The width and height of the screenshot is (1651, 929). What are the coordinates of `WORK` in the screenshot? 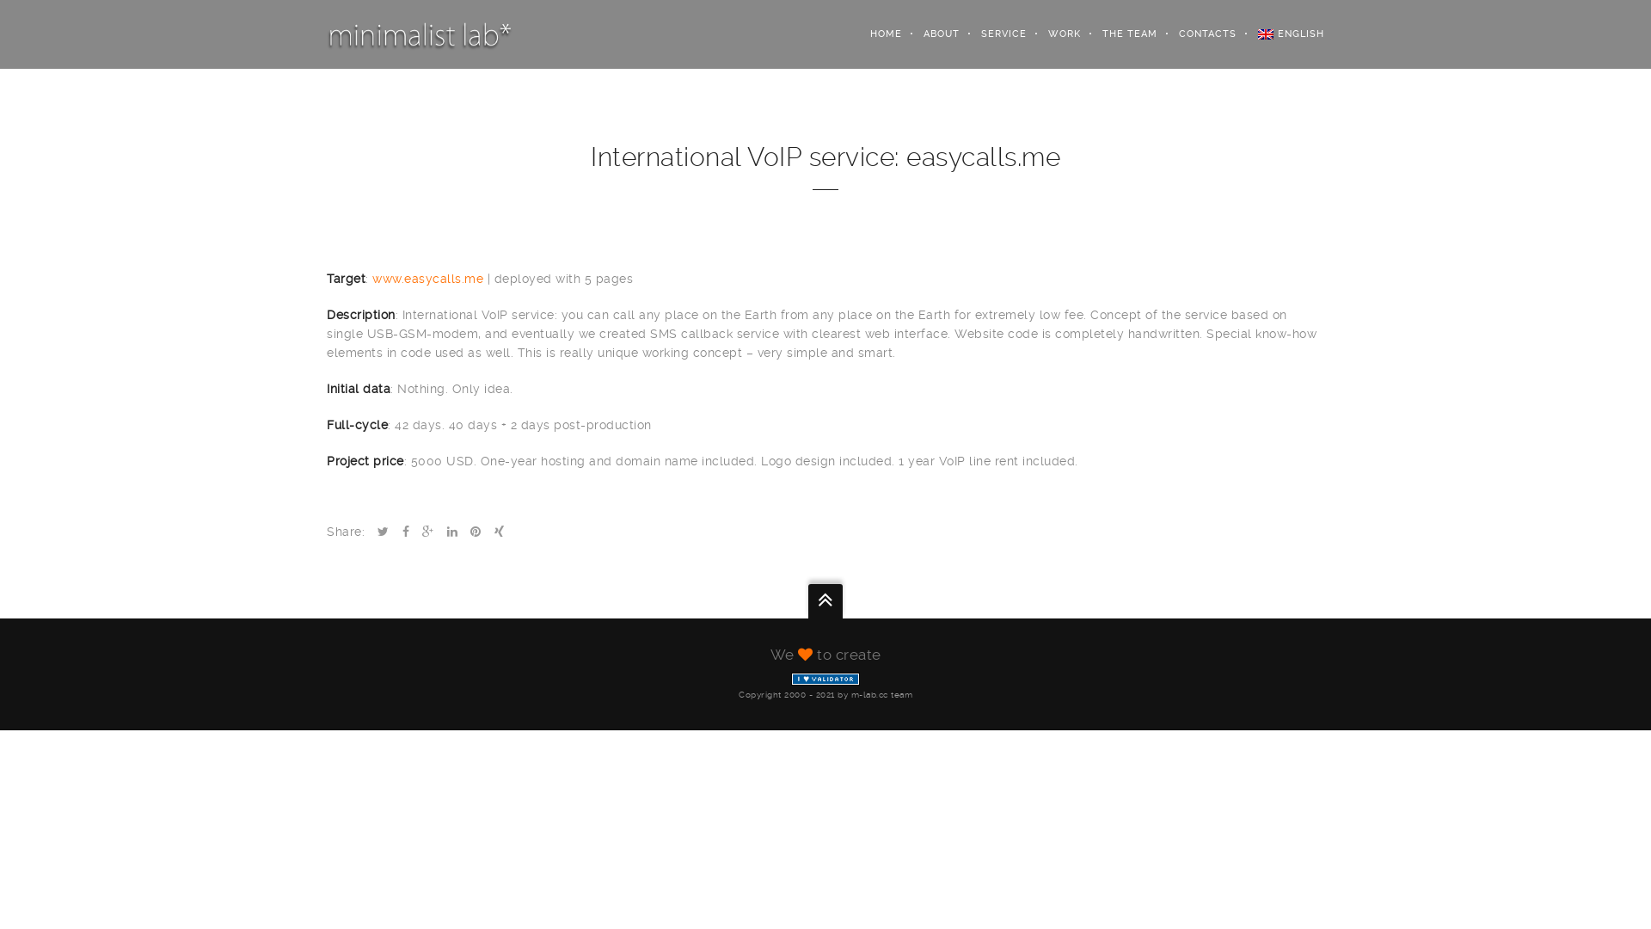 It's located at (1054, 34).